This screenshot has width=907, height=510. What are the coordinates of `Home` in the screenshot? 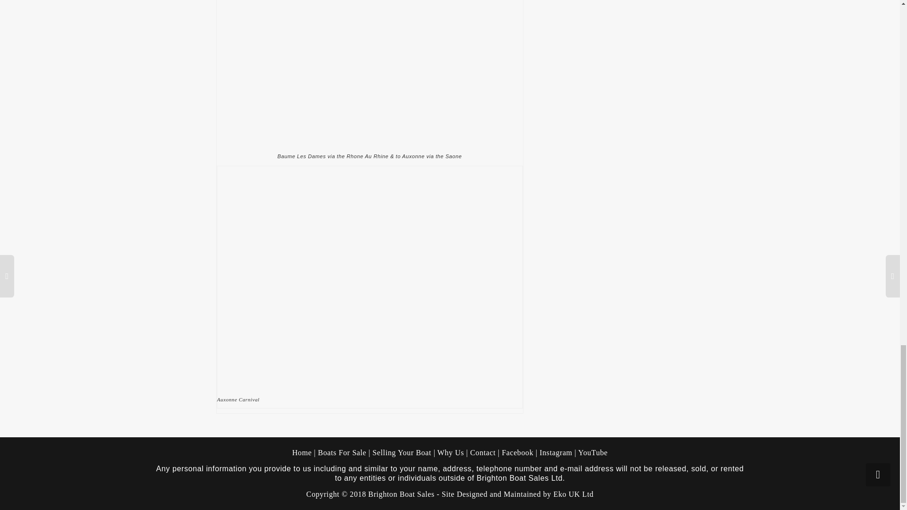 It's located at (302, 452).